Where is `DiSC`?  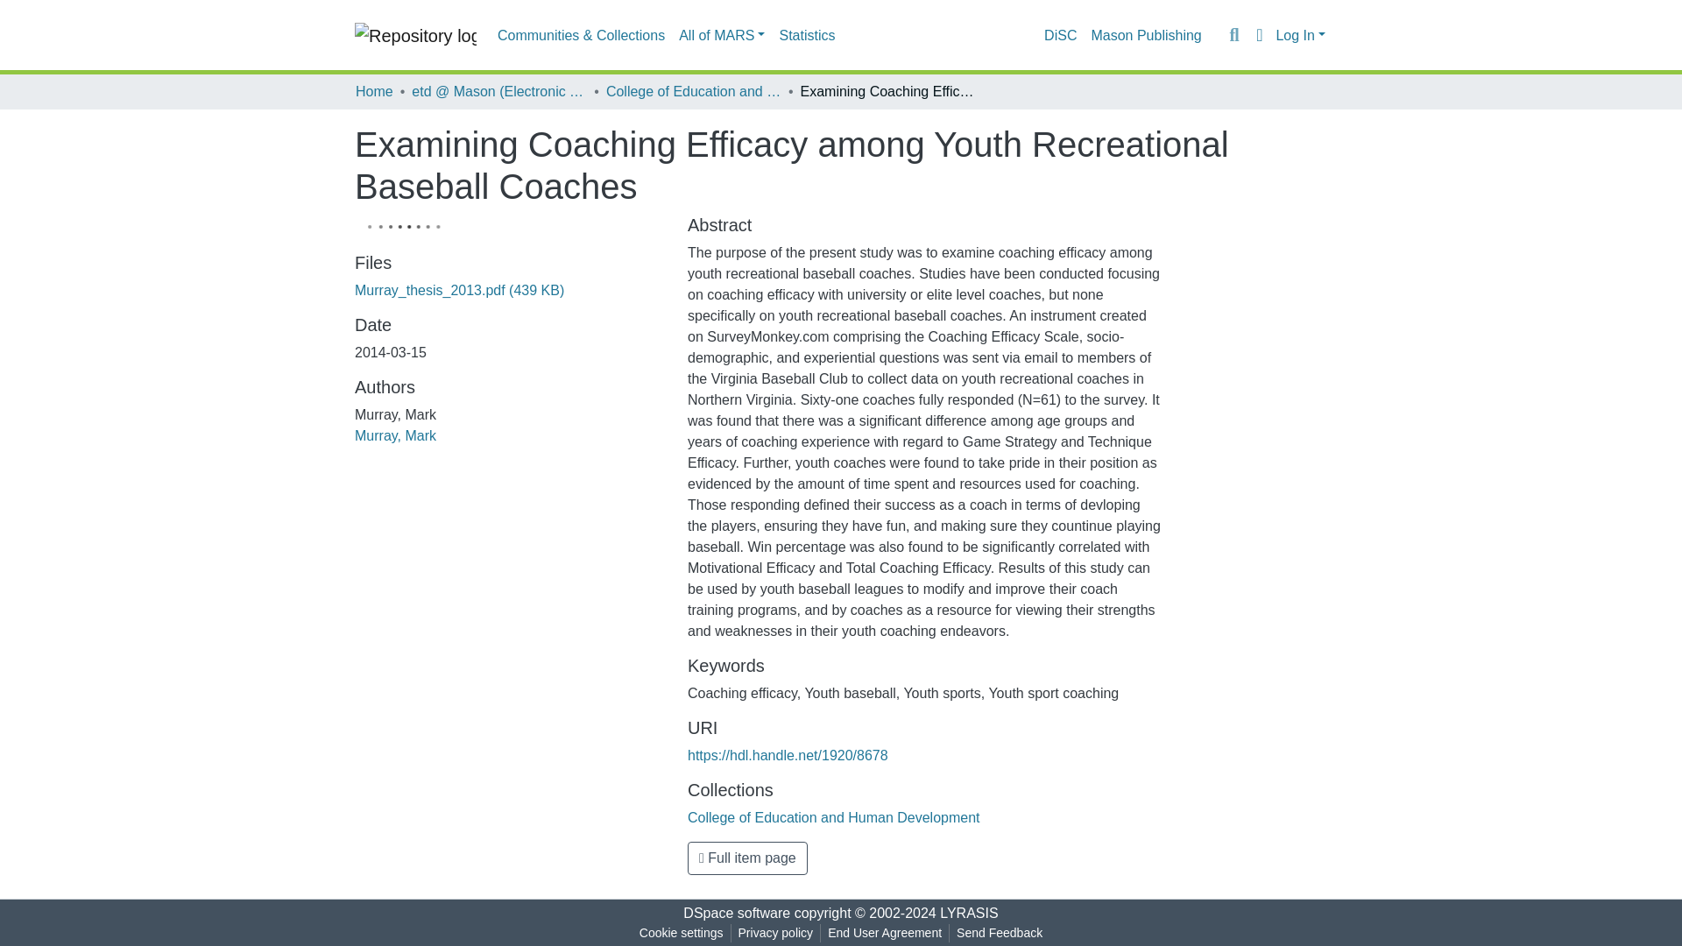
DiSC is located at coordinates (1060, 35).